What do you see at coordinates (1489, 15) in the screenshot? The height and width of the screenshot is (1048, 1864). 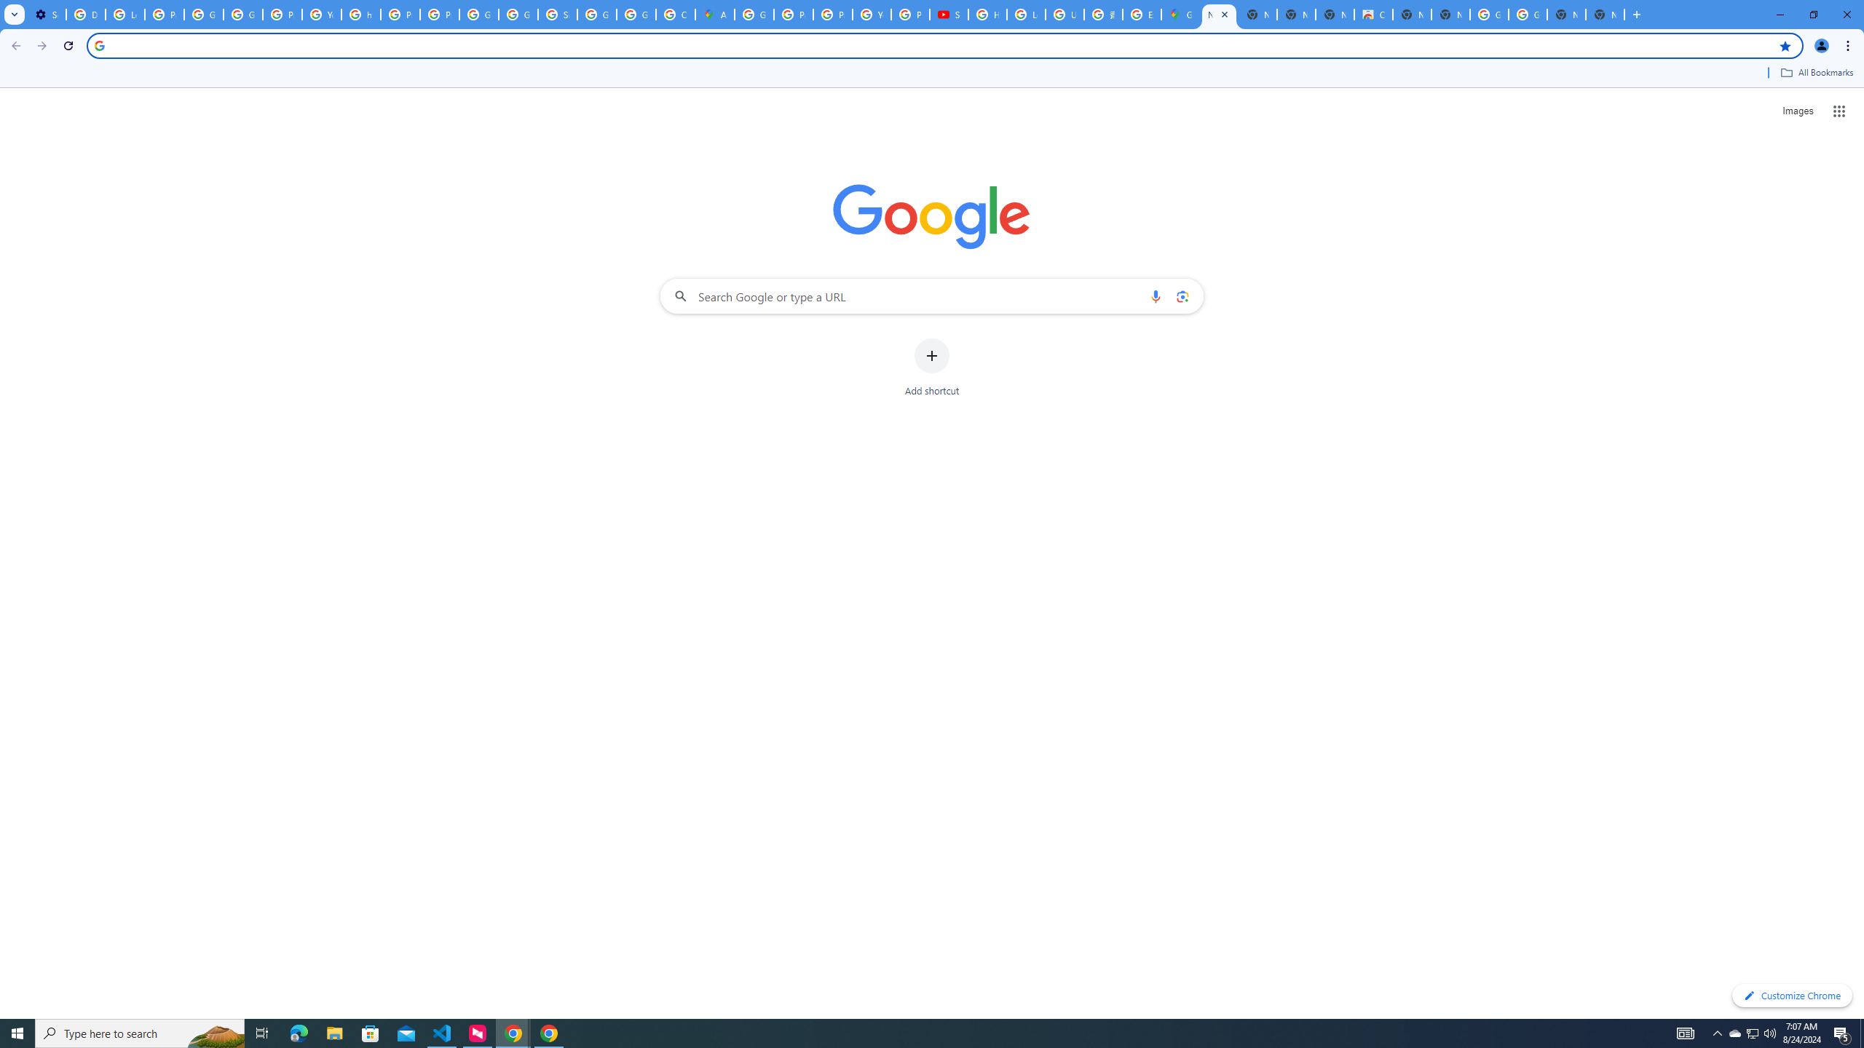 I see `Google Images` at bounding box center [1489, 15].